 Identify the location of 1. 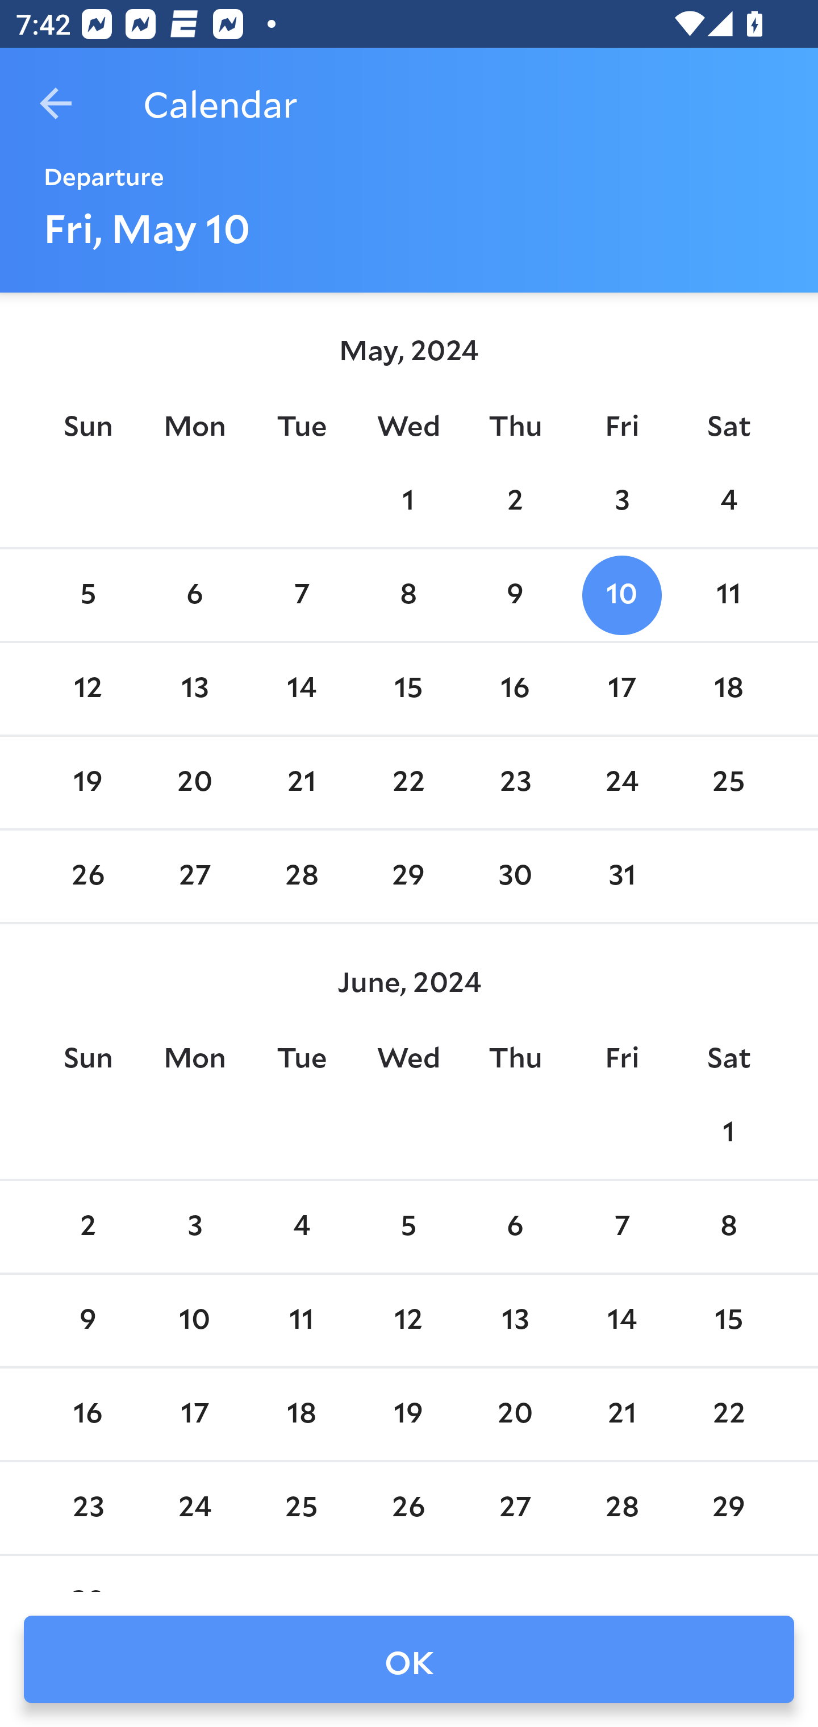
(728, 1133).